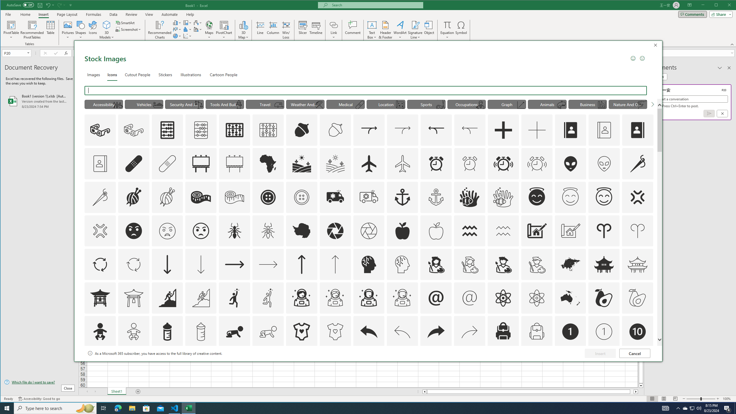  What do you see at coordinates (536, 264) in the screenshot?
I see `AutomationID: Icons_ArtistMale_M` at bounding box center [536, 264].